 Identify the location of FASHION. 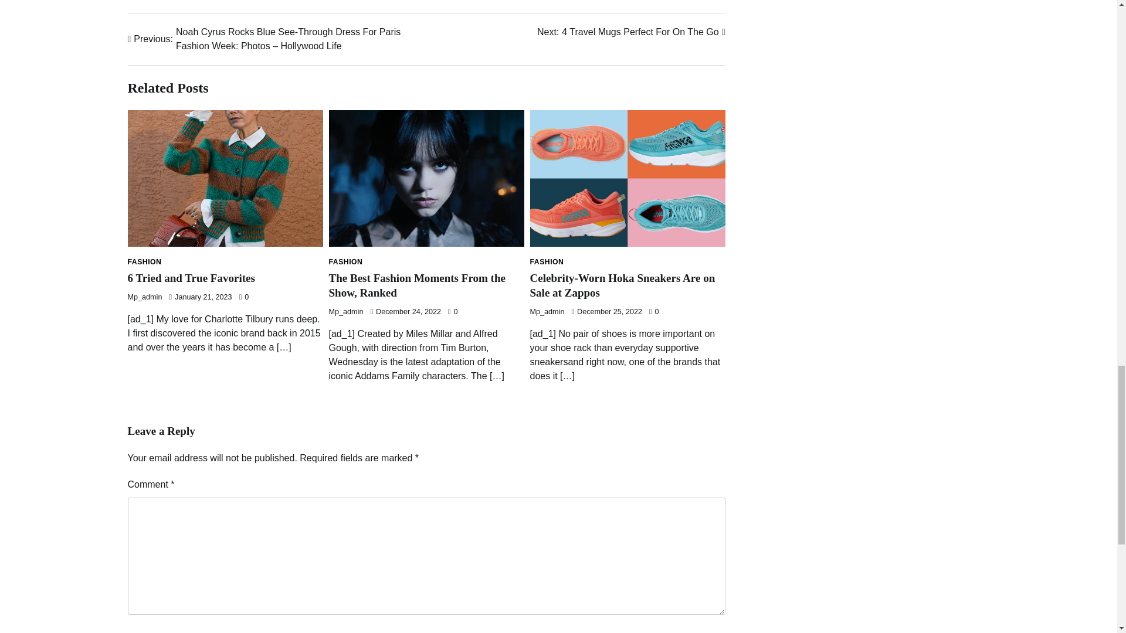
(631, 32).